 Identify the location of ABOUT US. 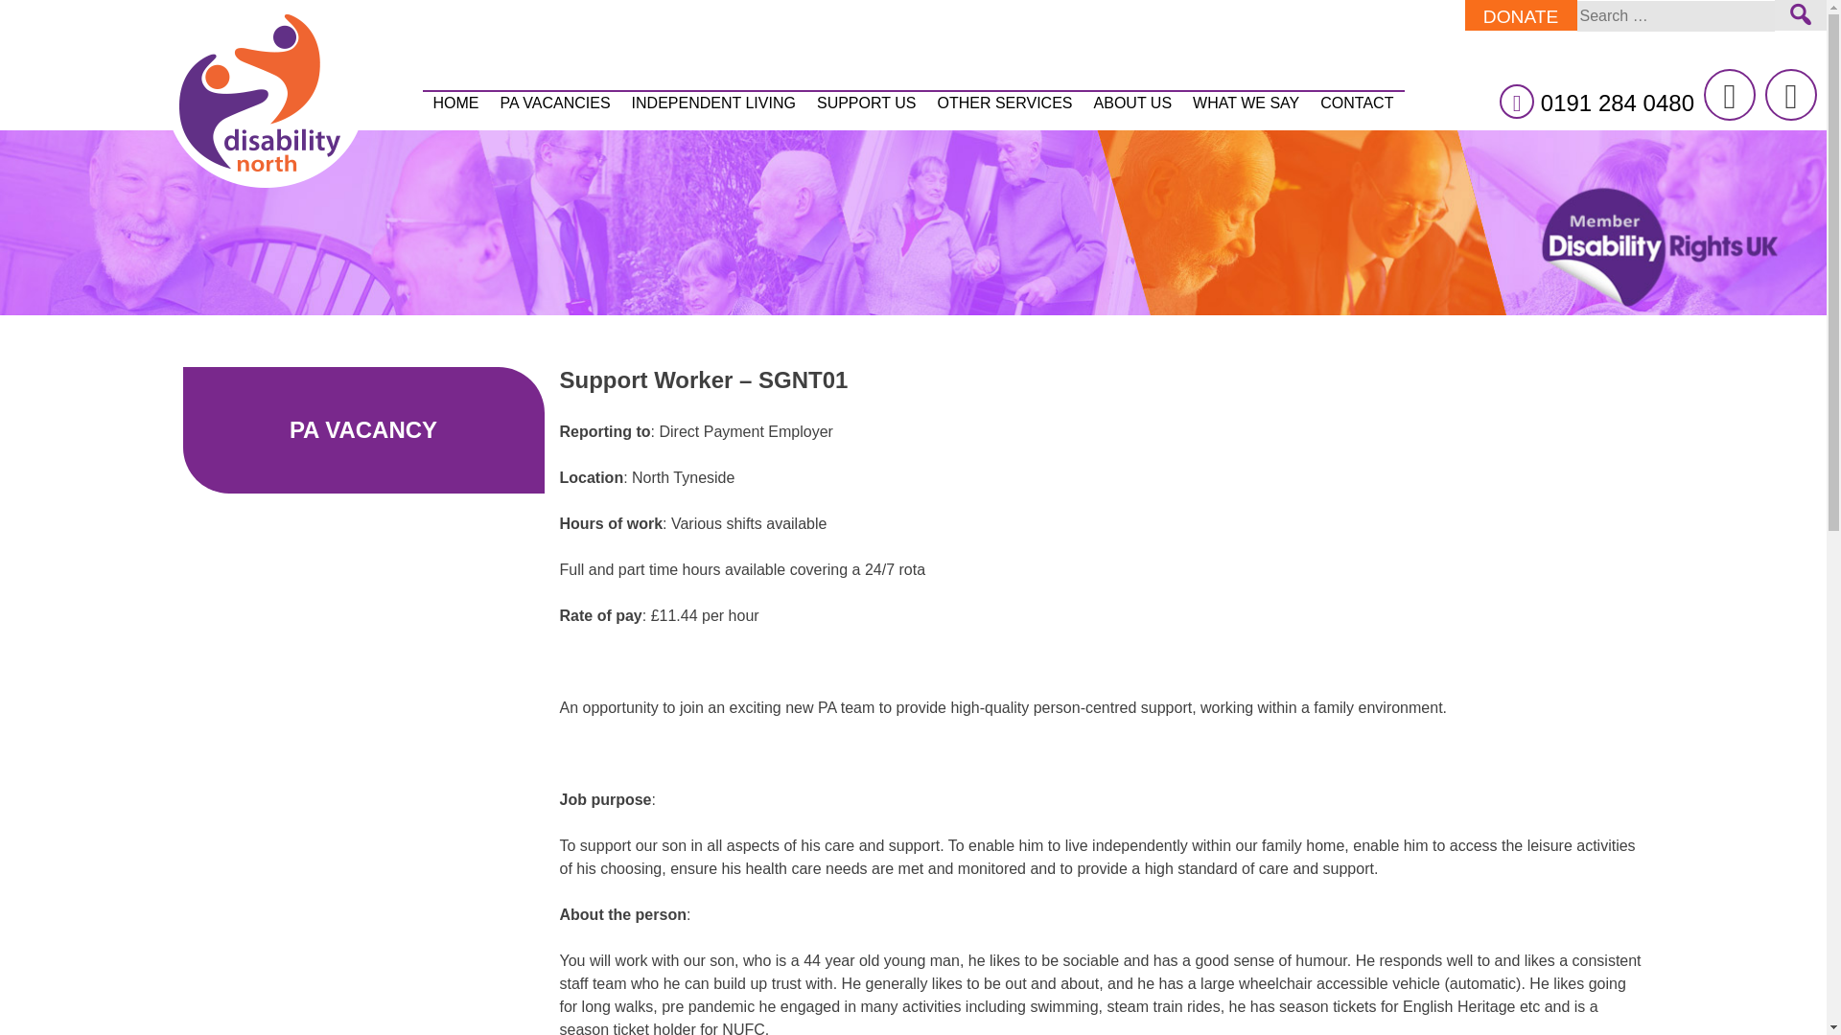
(1133, 103).